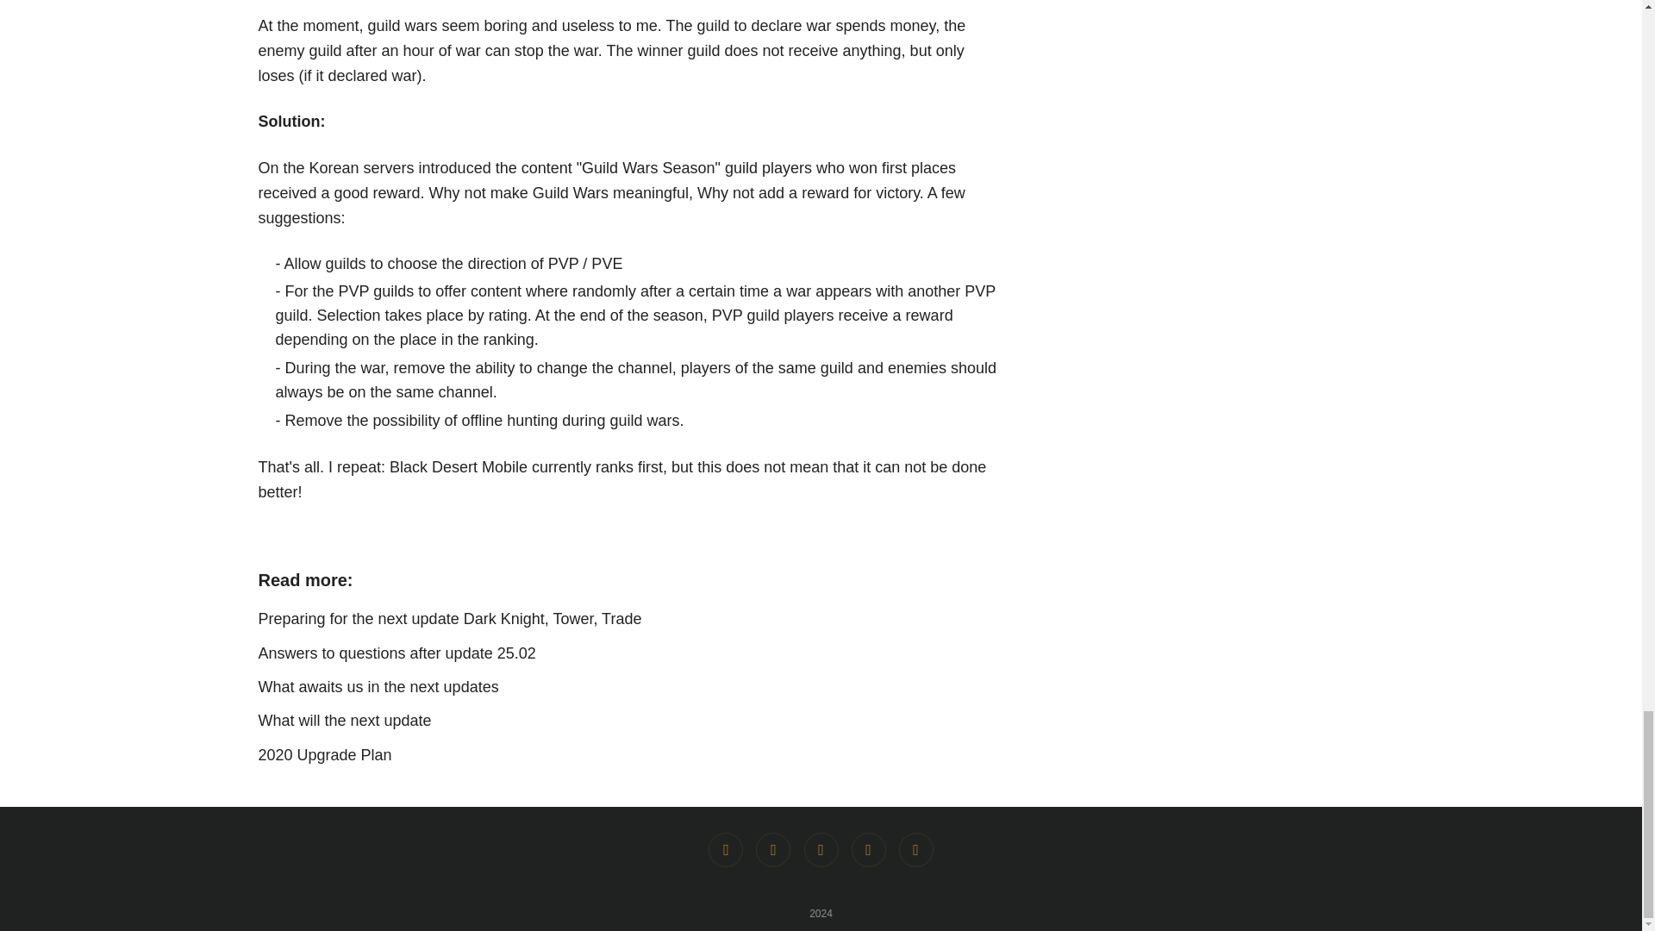 This screenshot has height=931, width=1655. I want to click on YouTube Electra, so click(915, 849).